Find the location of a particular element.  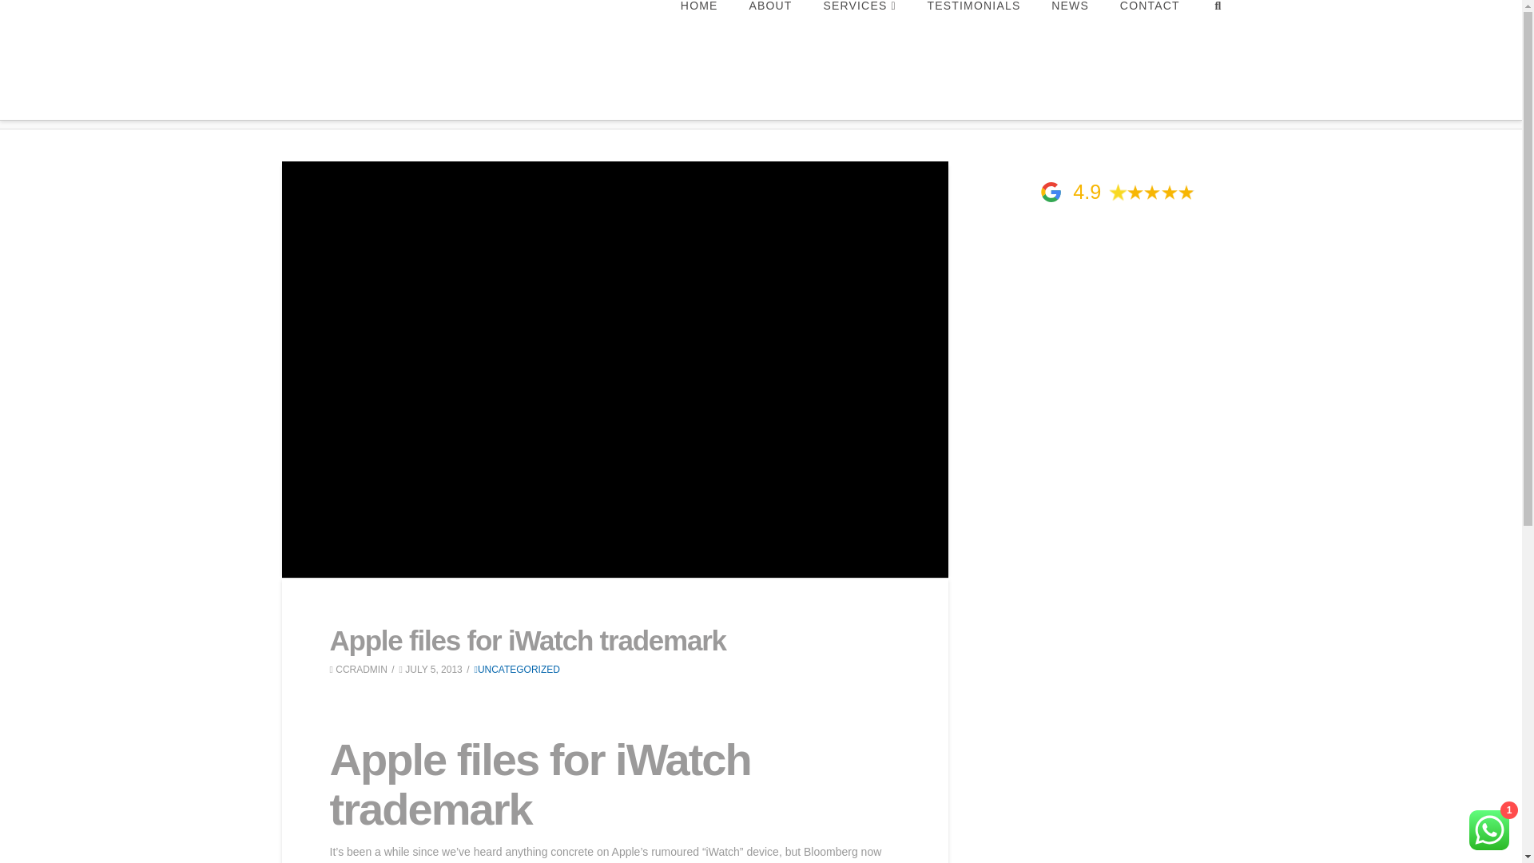

TESTIMONIALS is located at coordinates (973, 42).